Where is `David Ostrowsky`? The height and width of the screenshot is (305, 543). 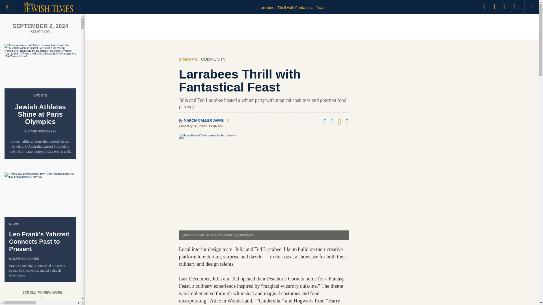
David Ostrowsky is located at coordinates (42, 131).